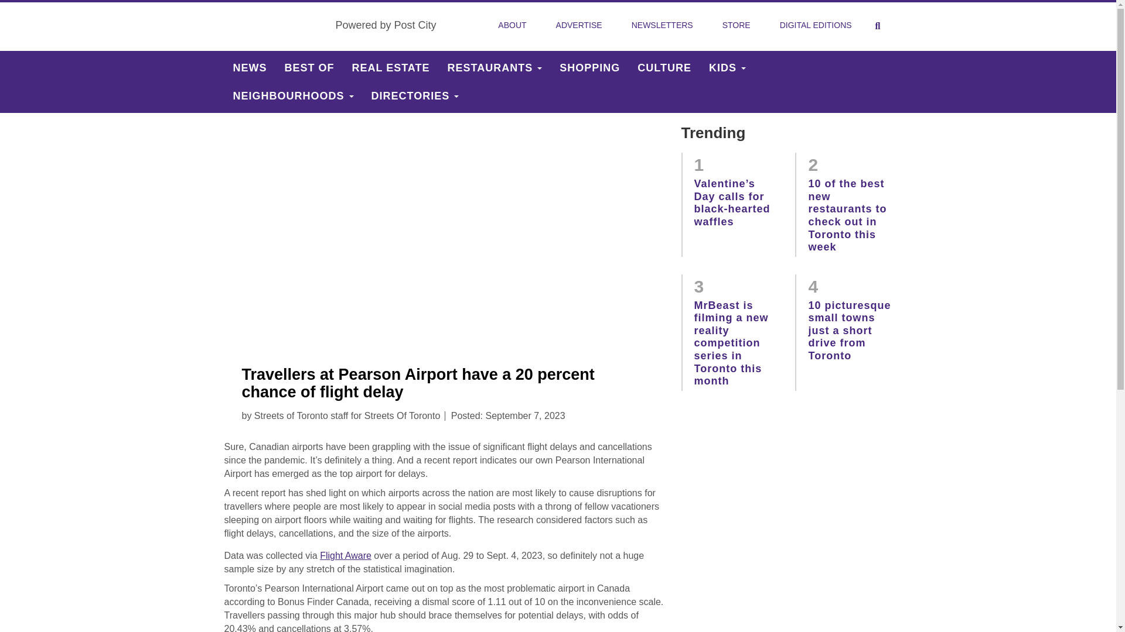  What do you see at coordinates (250, 68) in the screenshot?
I see `NEWS` at bounding box center [250, 68].